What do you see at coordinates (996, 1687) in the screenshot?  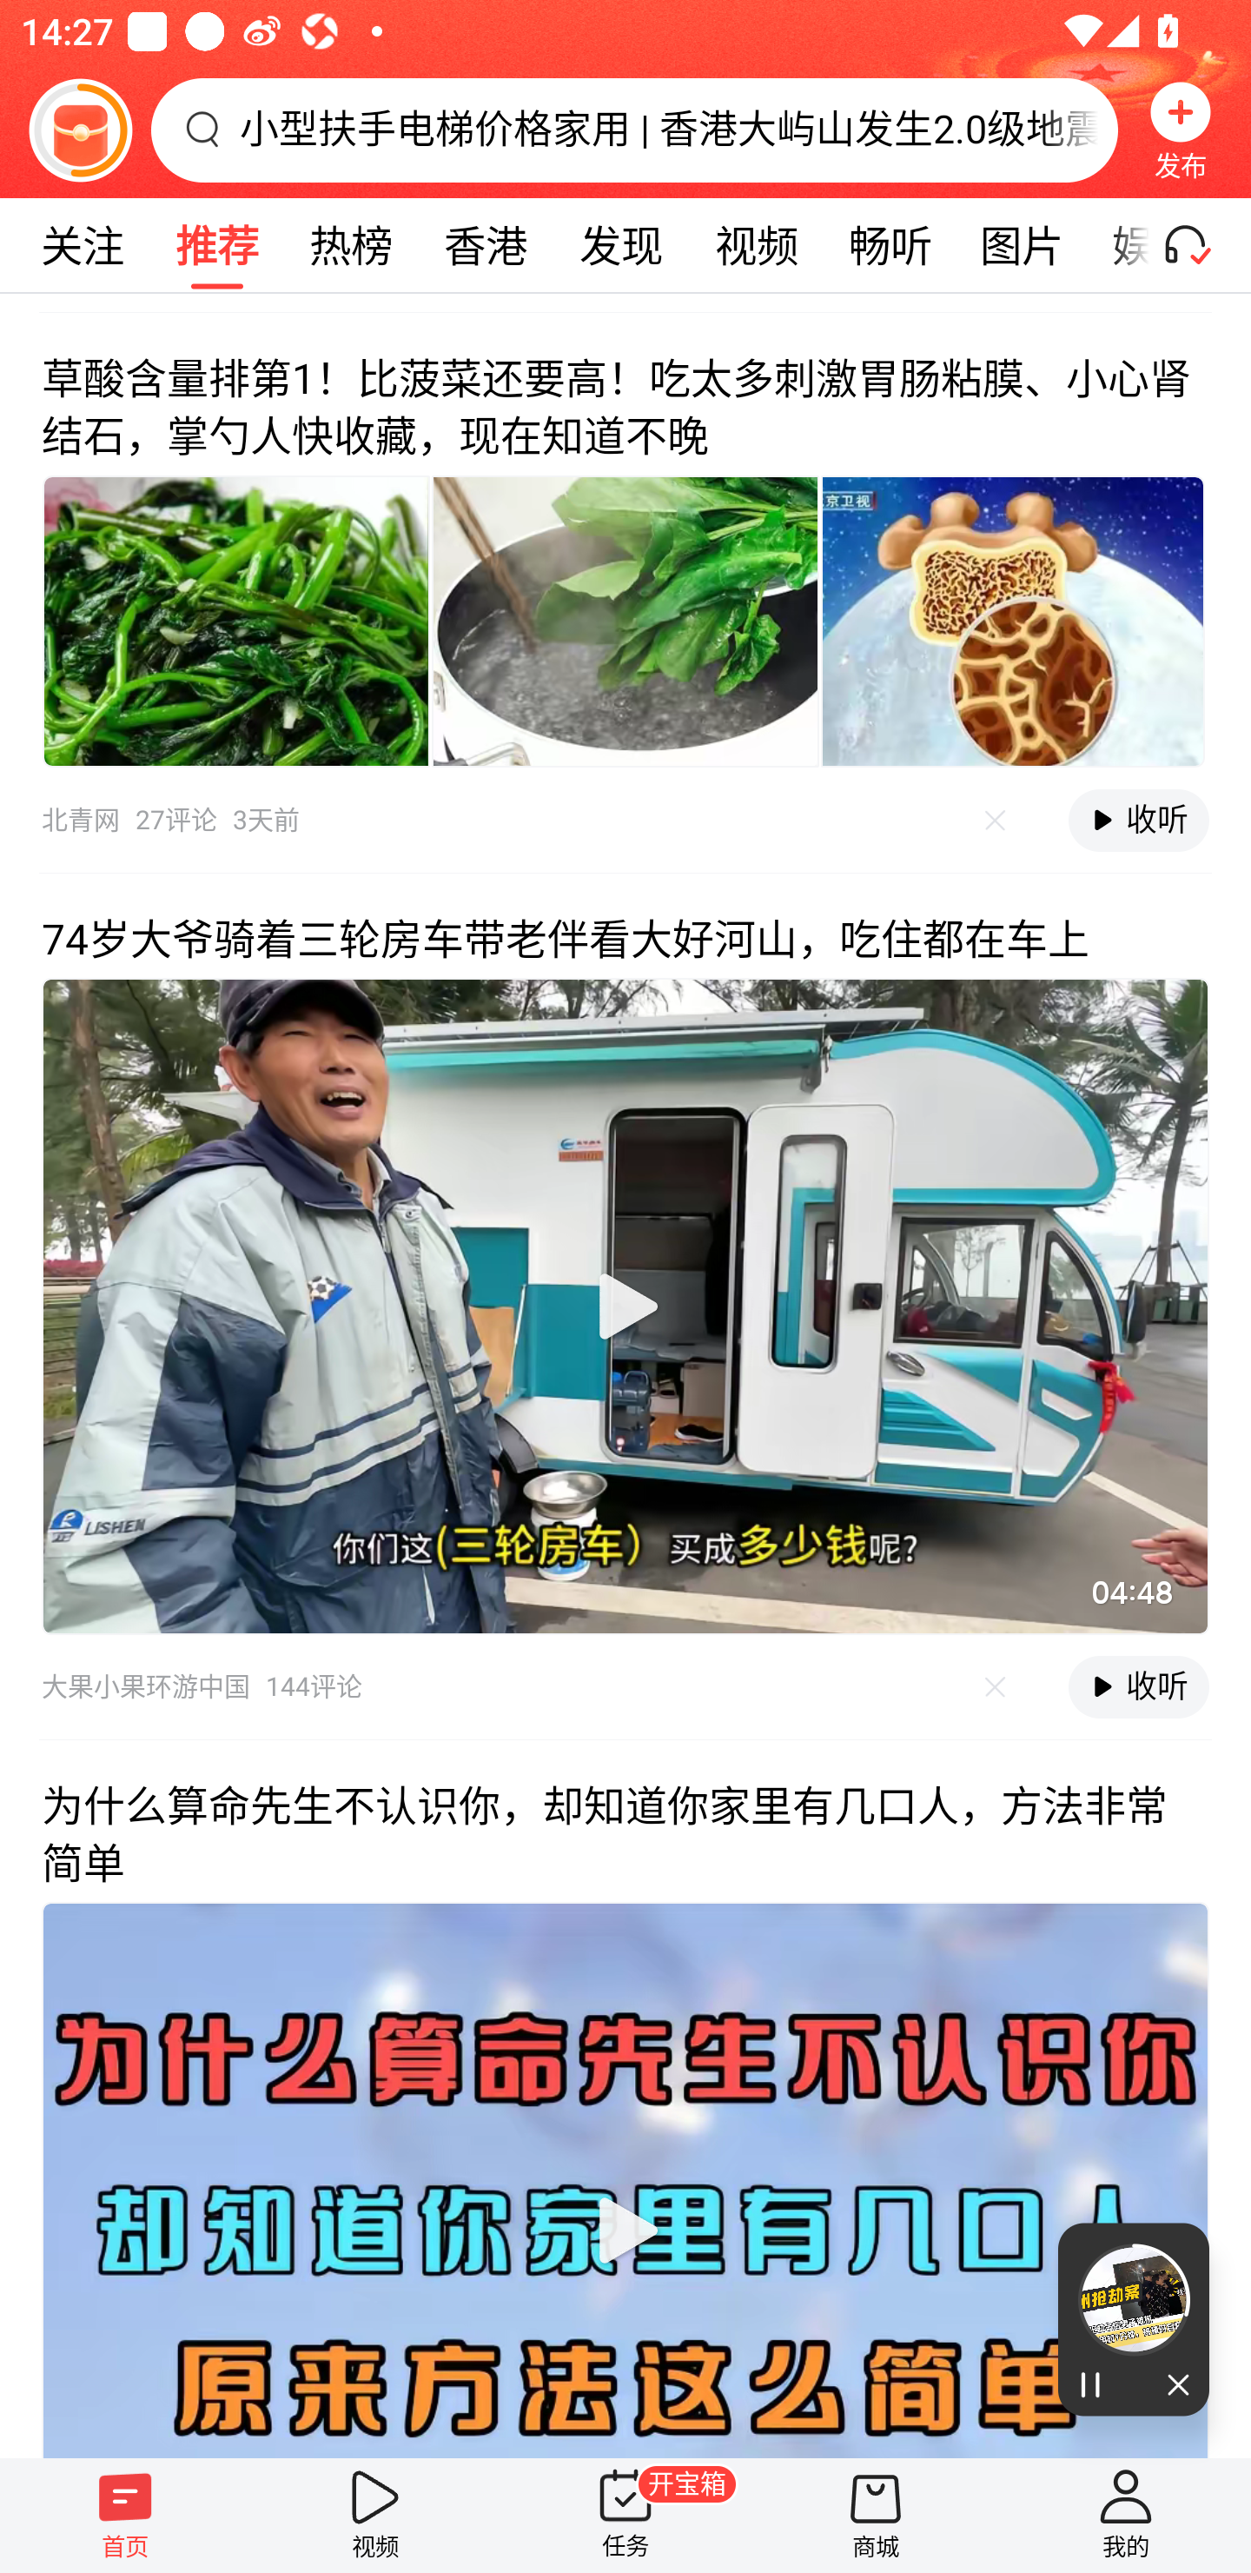 I see `不感兴趣` at bounding box center [996, 1687].